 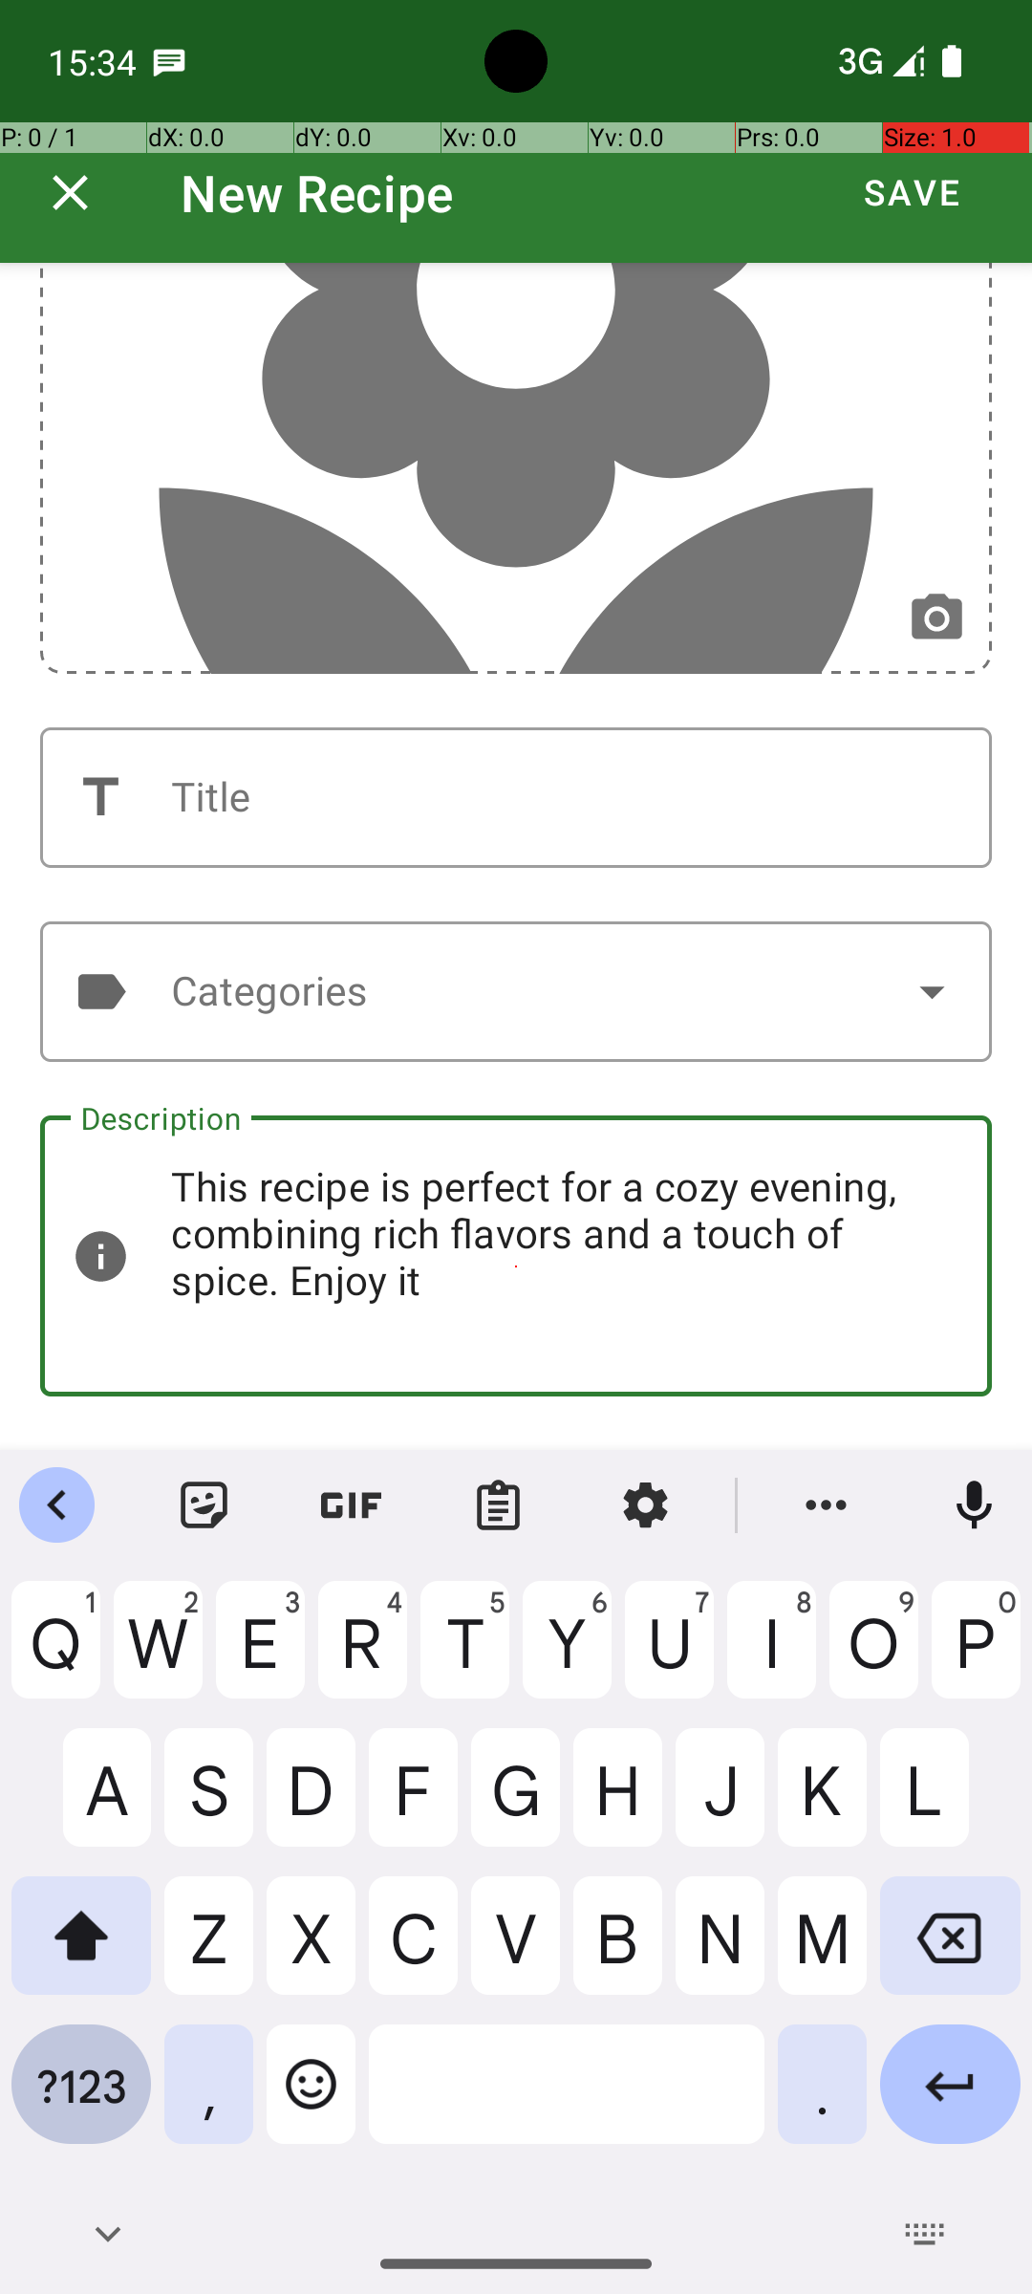 I want to click on Change photo, so click(x=936, y=619).